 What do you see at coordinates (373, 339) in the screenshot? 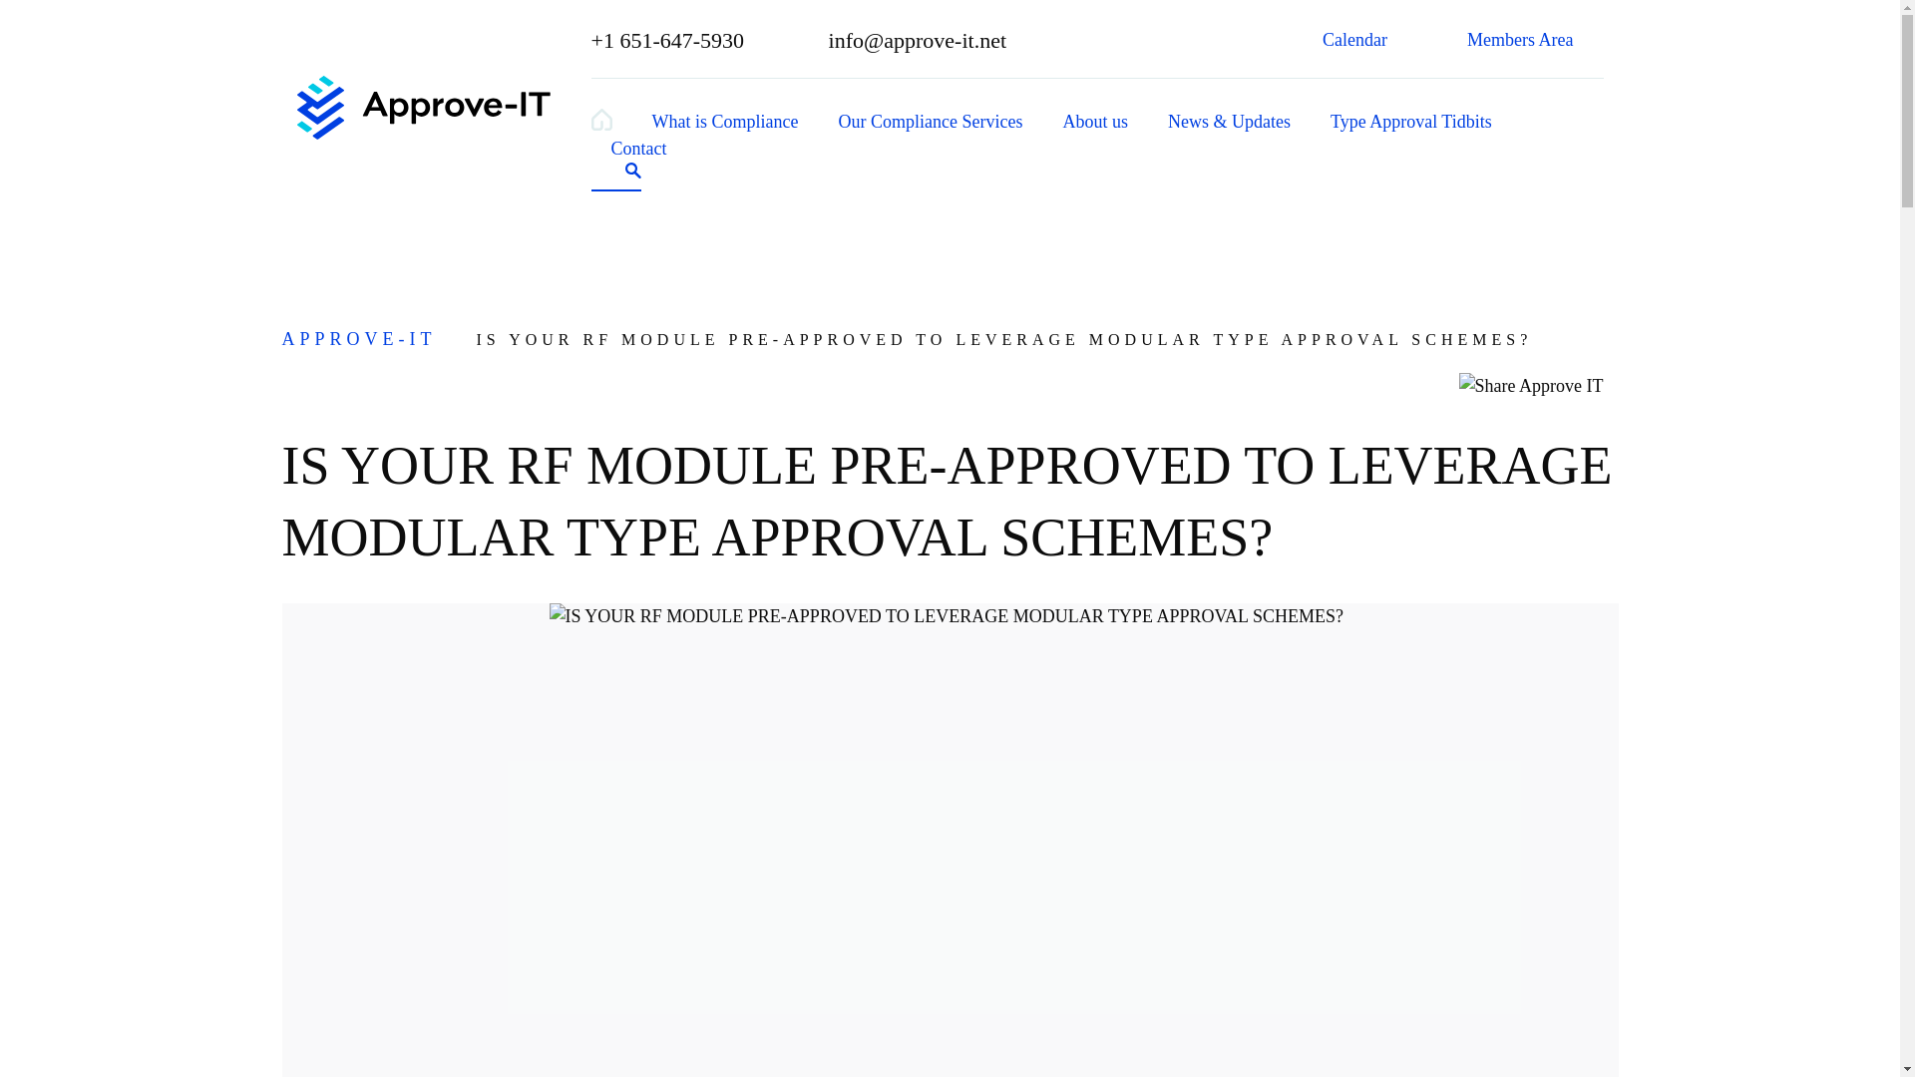
I see `APPROVE-IT` at bounding box center [373, 339].